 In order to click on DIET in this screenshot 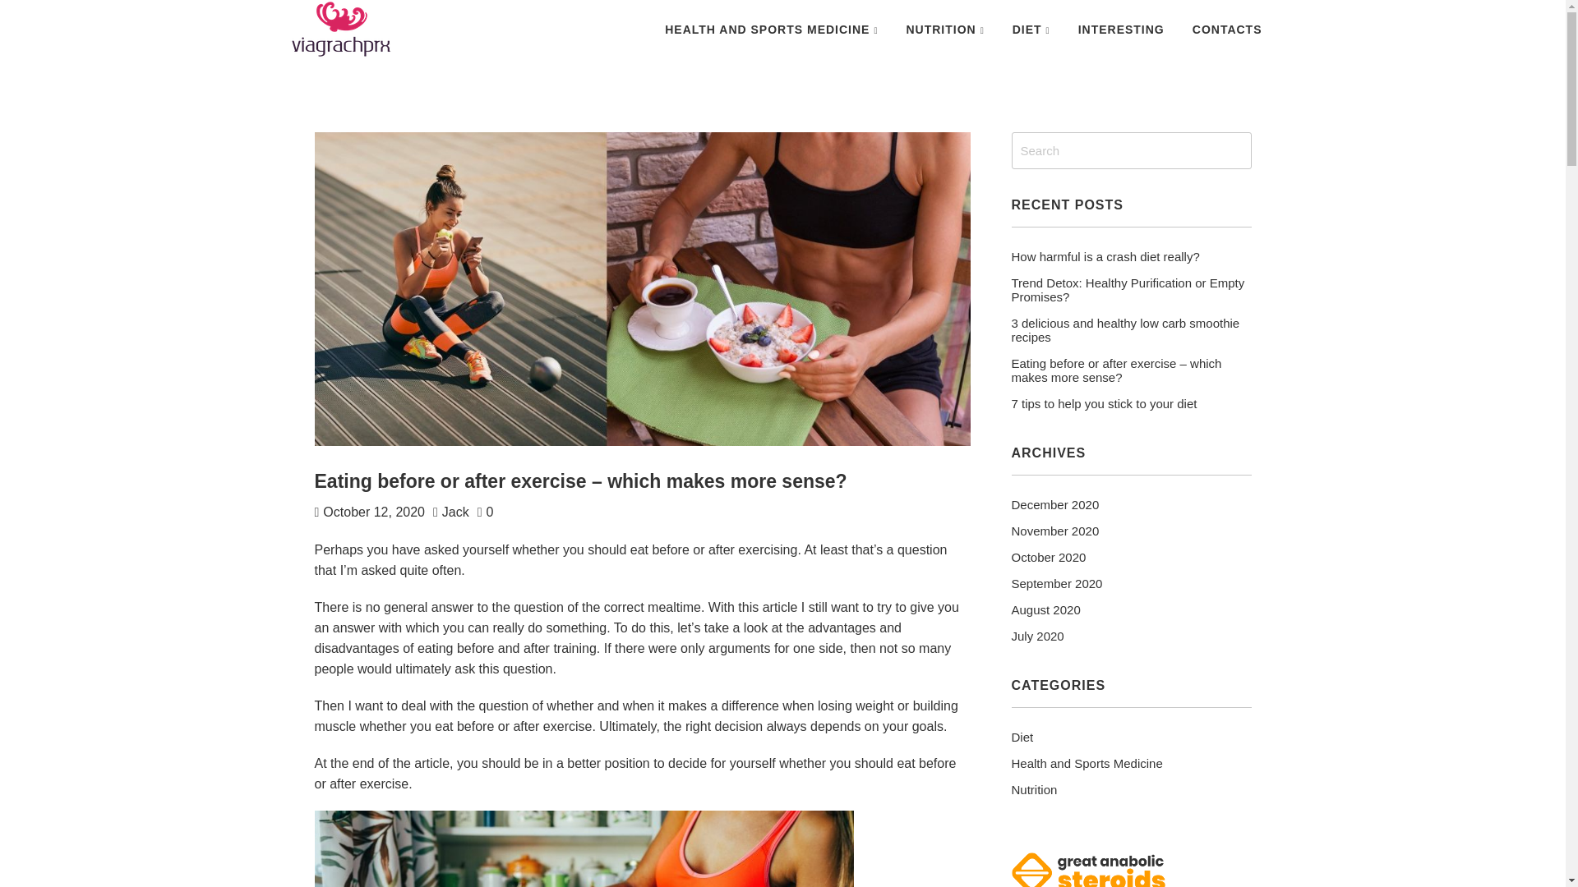, I will do `click(1031, 30)`.